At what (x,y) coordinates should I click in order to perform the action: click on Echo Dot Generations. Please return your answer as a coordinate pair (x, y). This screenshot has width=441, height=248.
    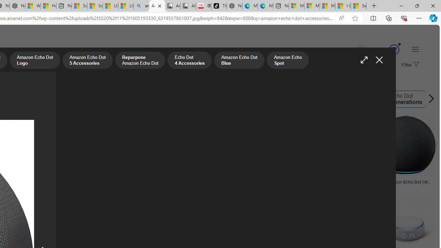
    Looking at the image, I should click on (400, 99).